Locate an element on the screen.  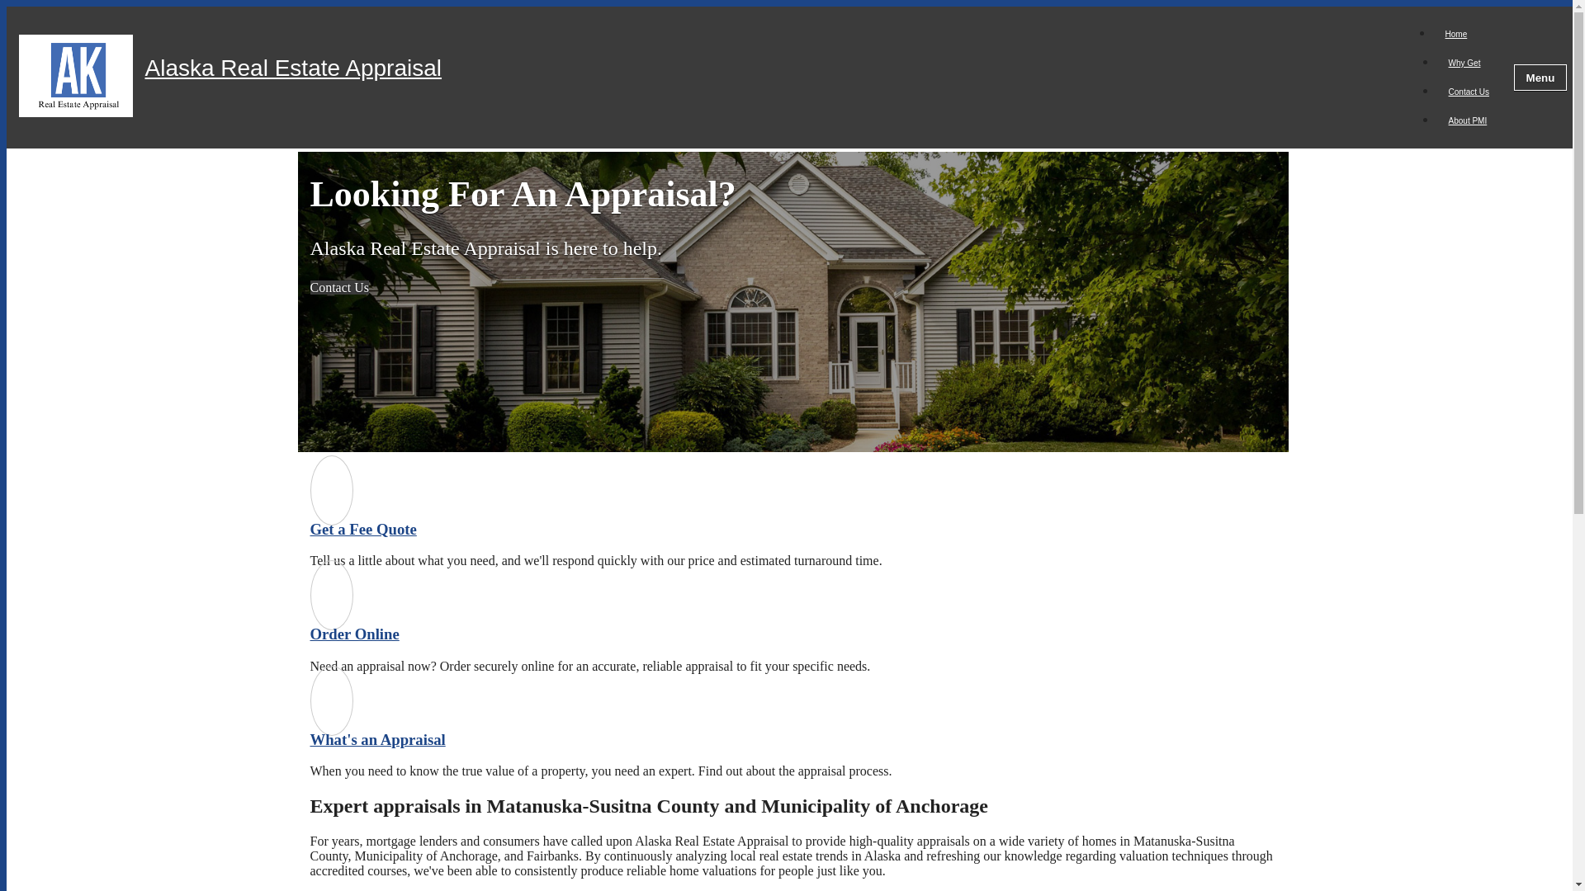
Why Get is located at coordinates (1464, 63).